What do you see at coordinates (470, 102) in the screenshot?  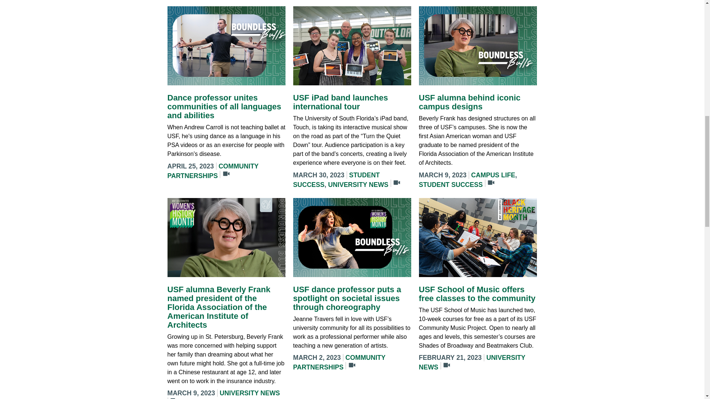 I see `USF alumna behind iconic campus designs` at bounding box center [470, 102].